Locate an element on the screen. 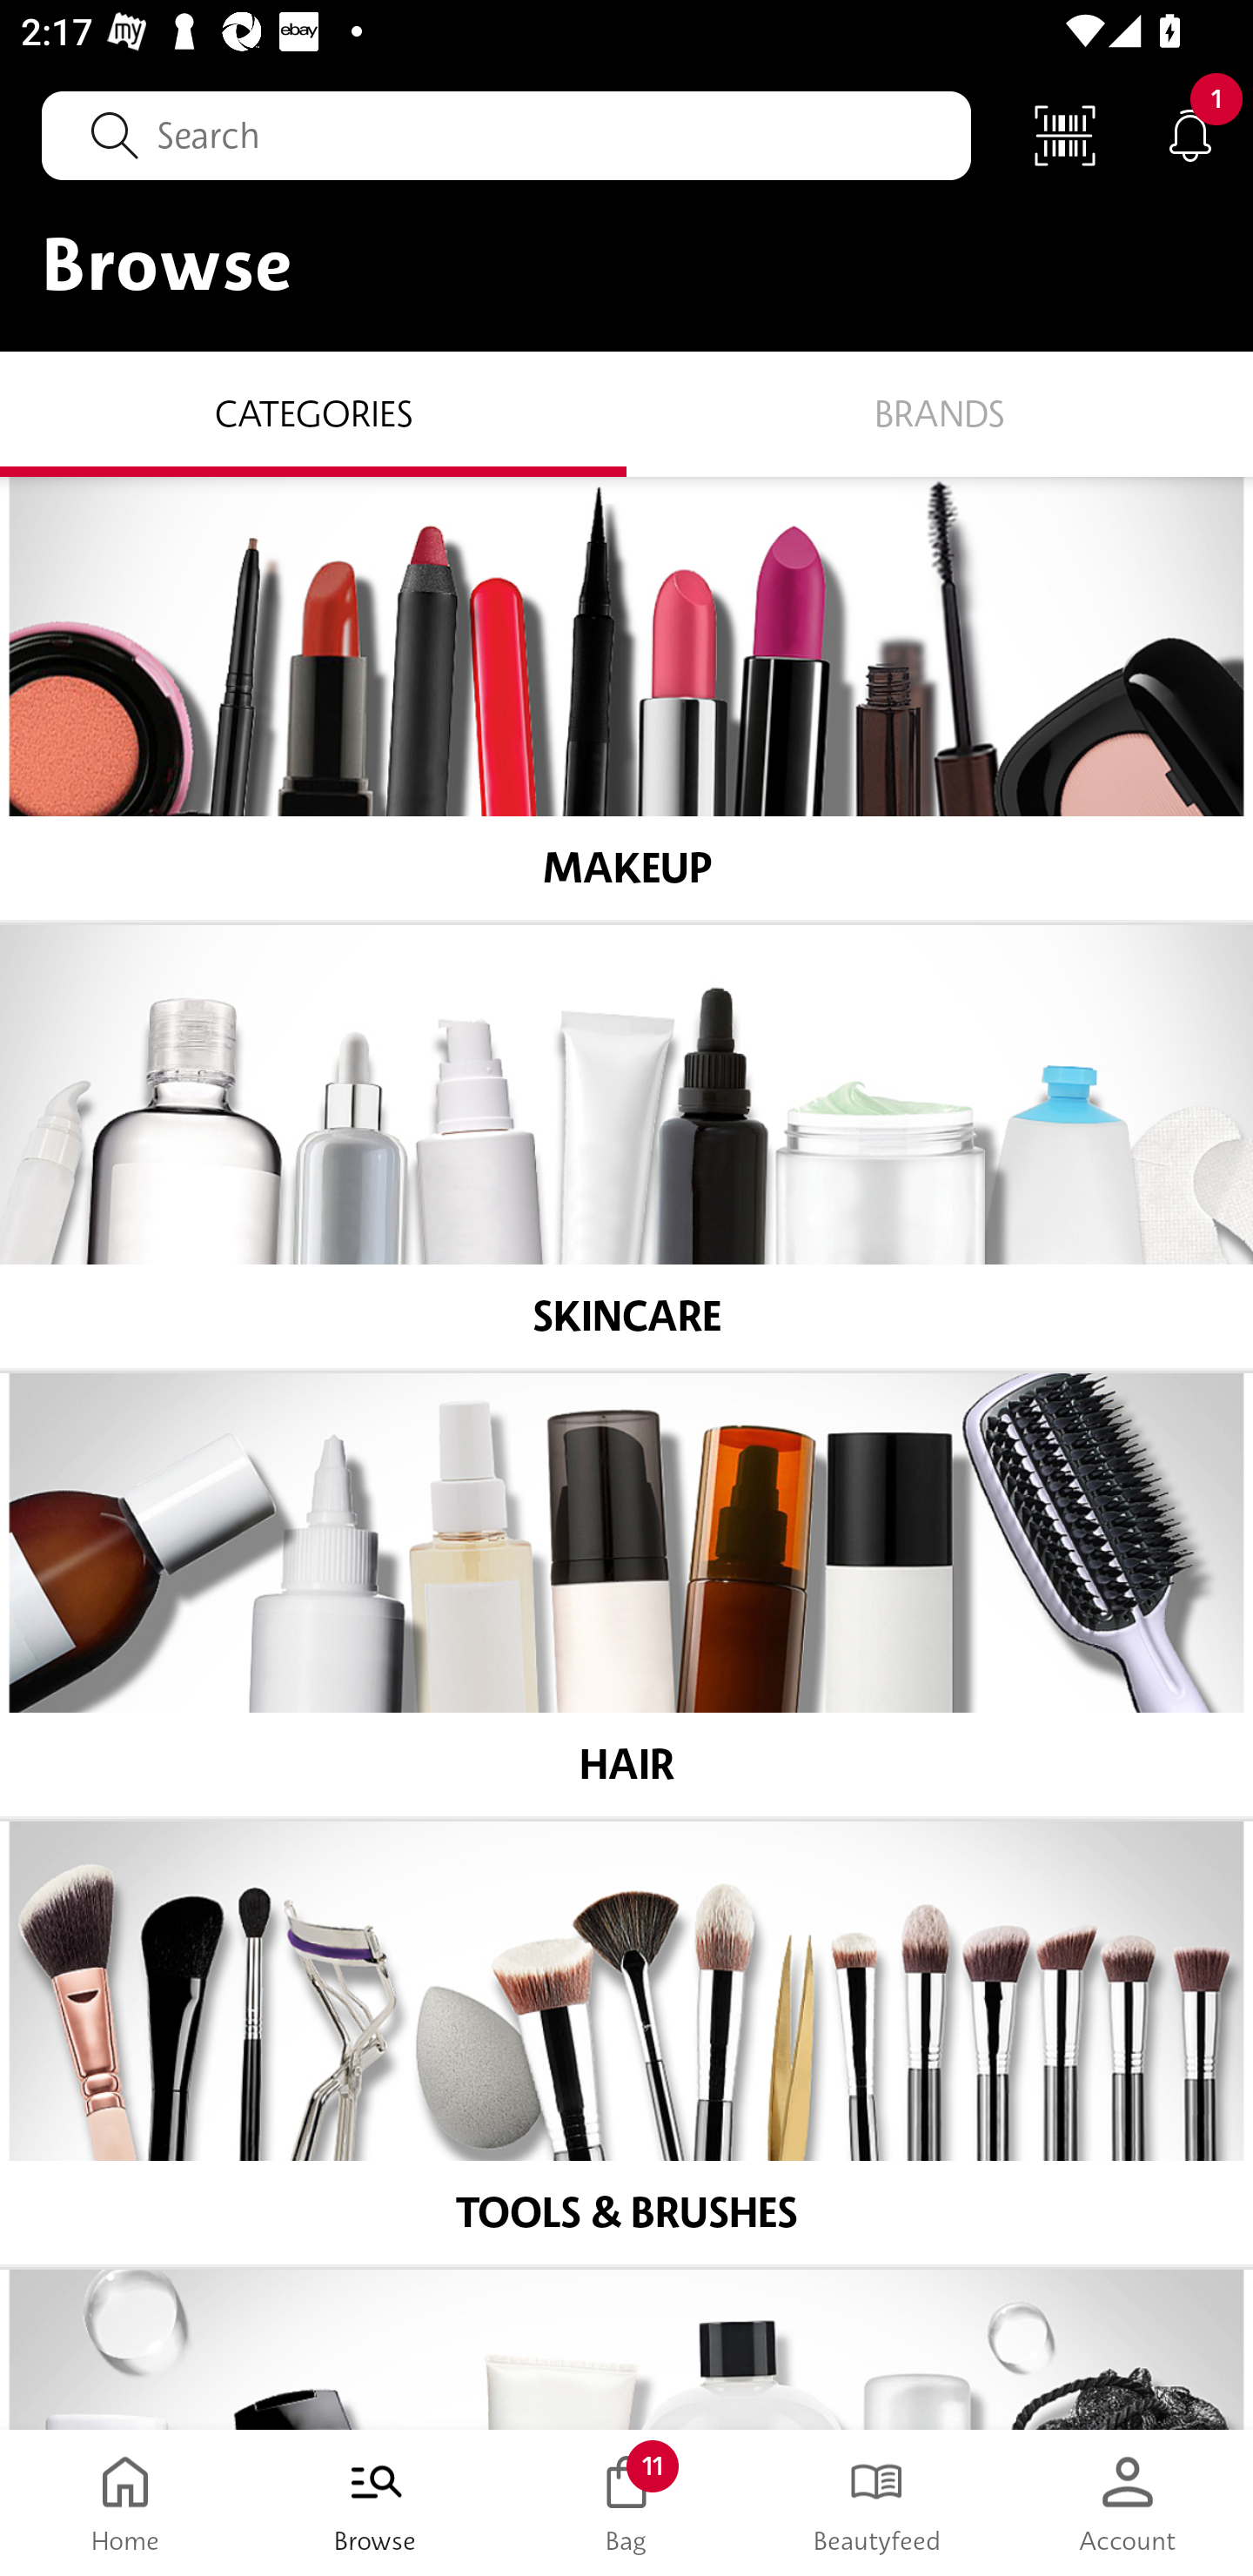  Search is located at coordinates (506, 135).